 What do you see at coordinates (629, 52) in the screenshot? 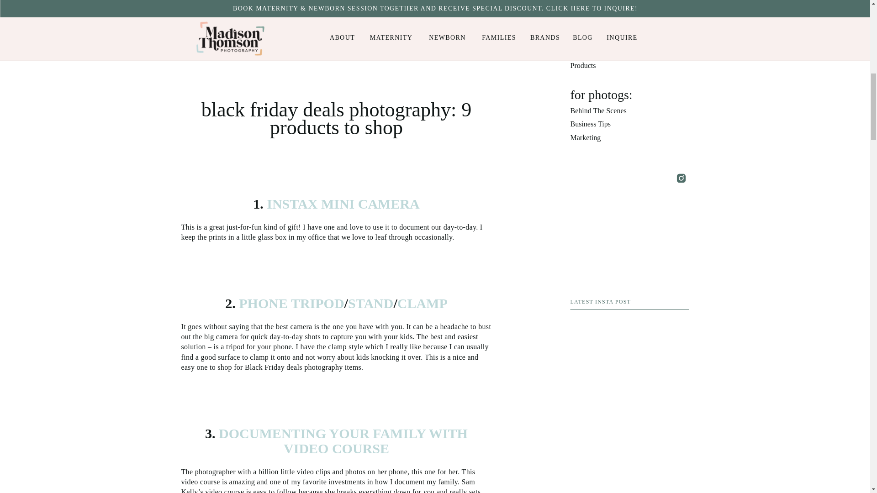
I see `Shop Local` at bounding box center [629, 52].